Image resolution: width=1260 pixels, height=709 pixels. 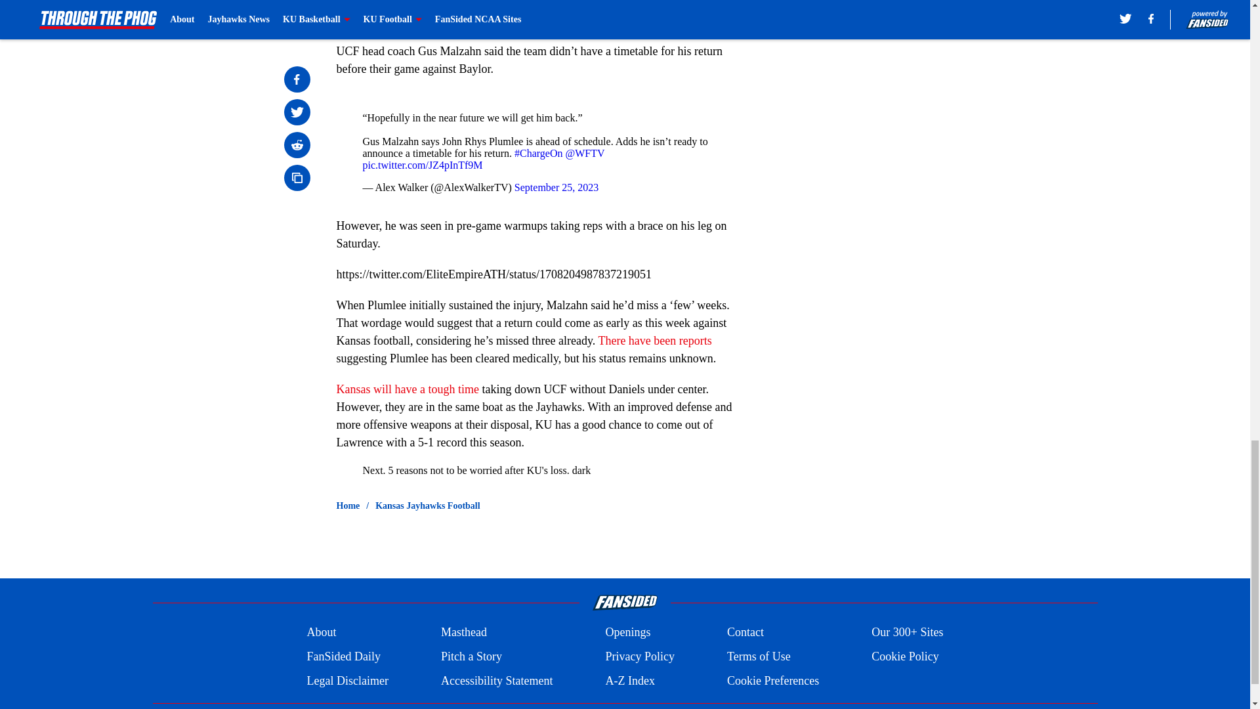 I want to click on Pitch a Story, so click(x=471, y=656).